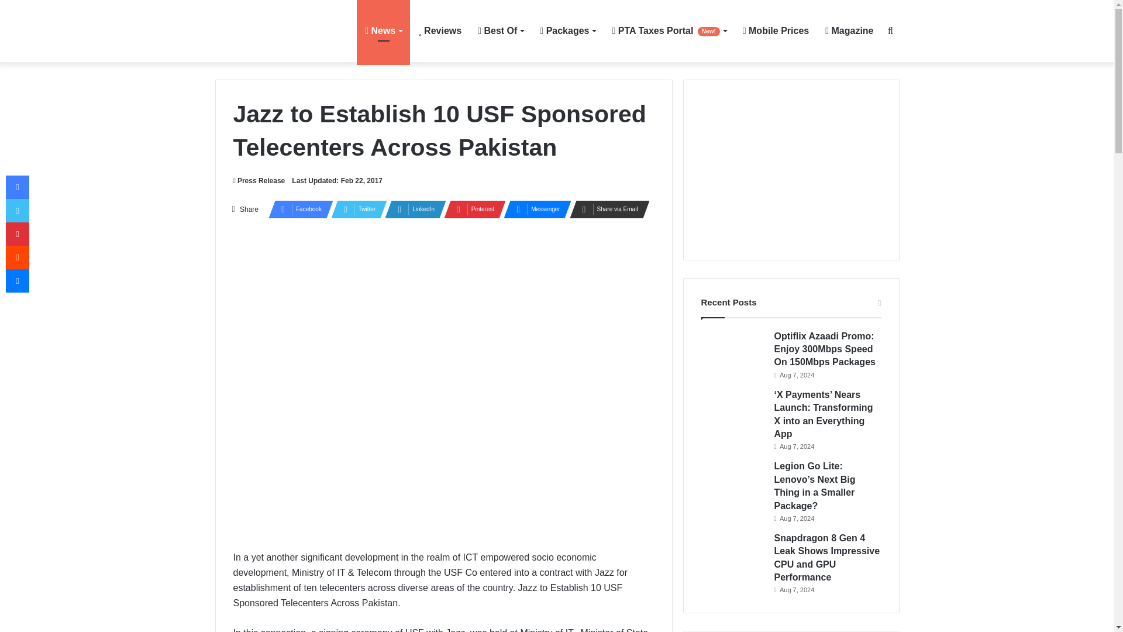 The height and width of the screenshot is (632, 1123). I want to click on News, so click(383, 30).